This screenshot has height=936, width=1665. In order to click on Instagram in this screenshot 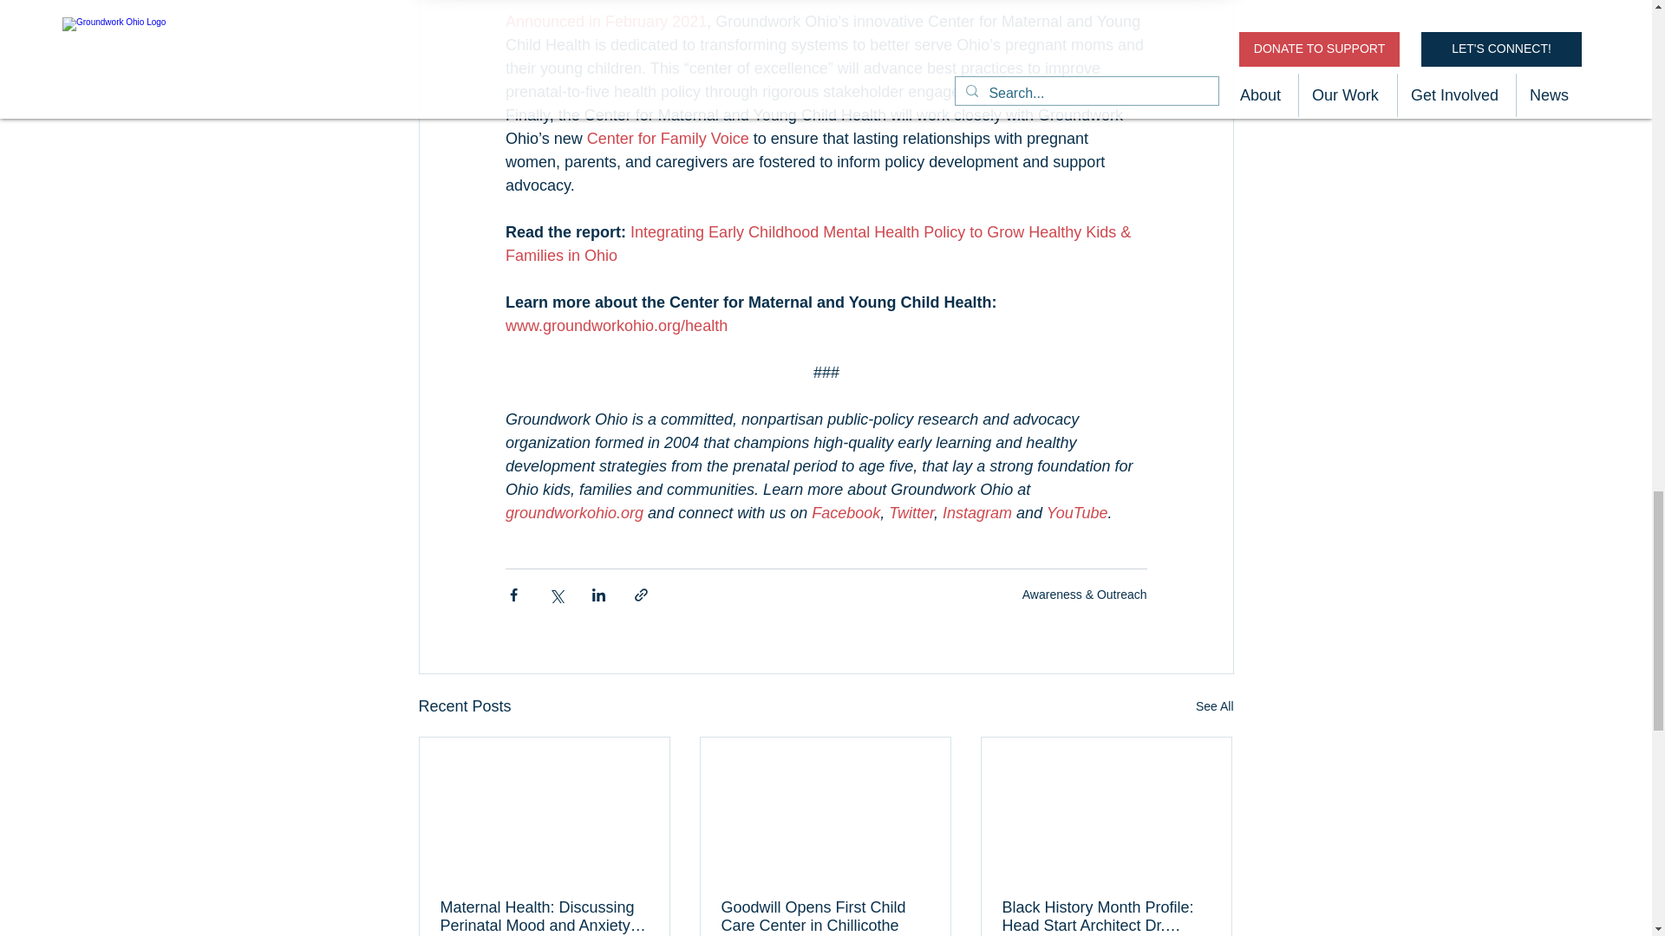, I will do `click(976, 513)`.